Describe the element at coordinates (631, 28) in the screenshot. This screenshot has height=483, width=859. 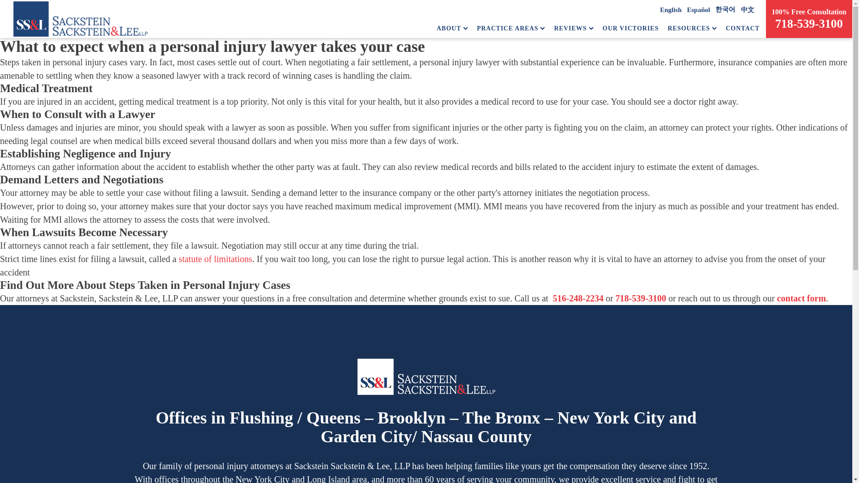
I see `OUR VICTORIES` at that location.